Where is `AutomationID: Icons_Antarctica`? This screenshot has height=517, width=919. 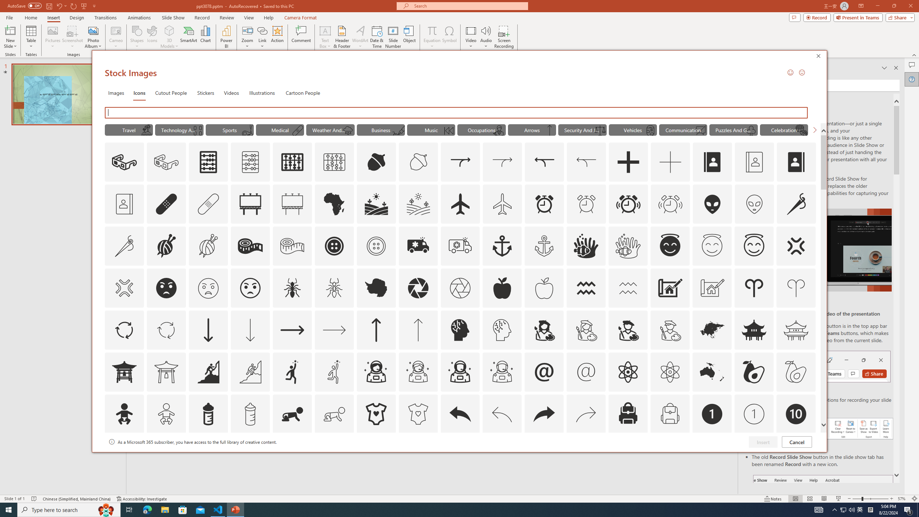
AutomationID: Icons_Antarctica is located at coordinates (375, 288).